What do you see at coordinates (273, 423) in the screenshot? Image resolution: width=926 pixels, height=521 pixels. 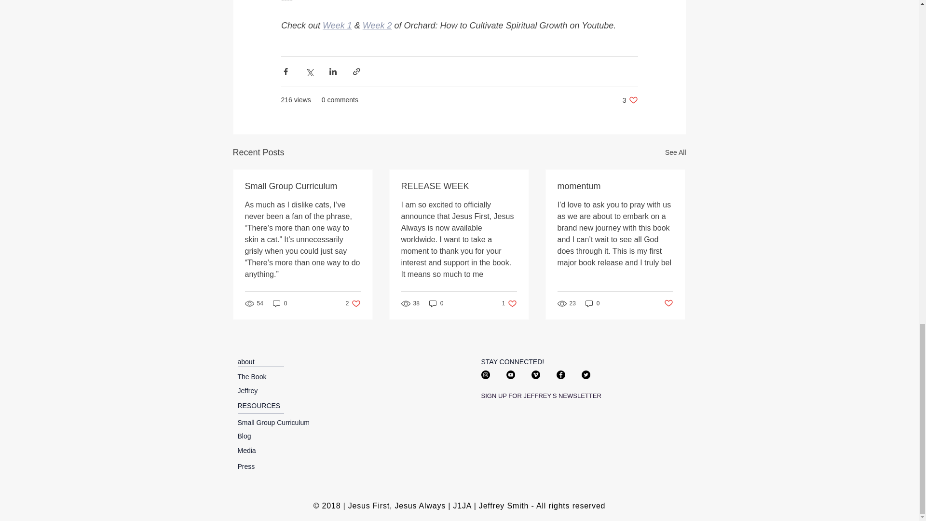 I see `Small Group Curriculum` at bounding box center [273, 423].